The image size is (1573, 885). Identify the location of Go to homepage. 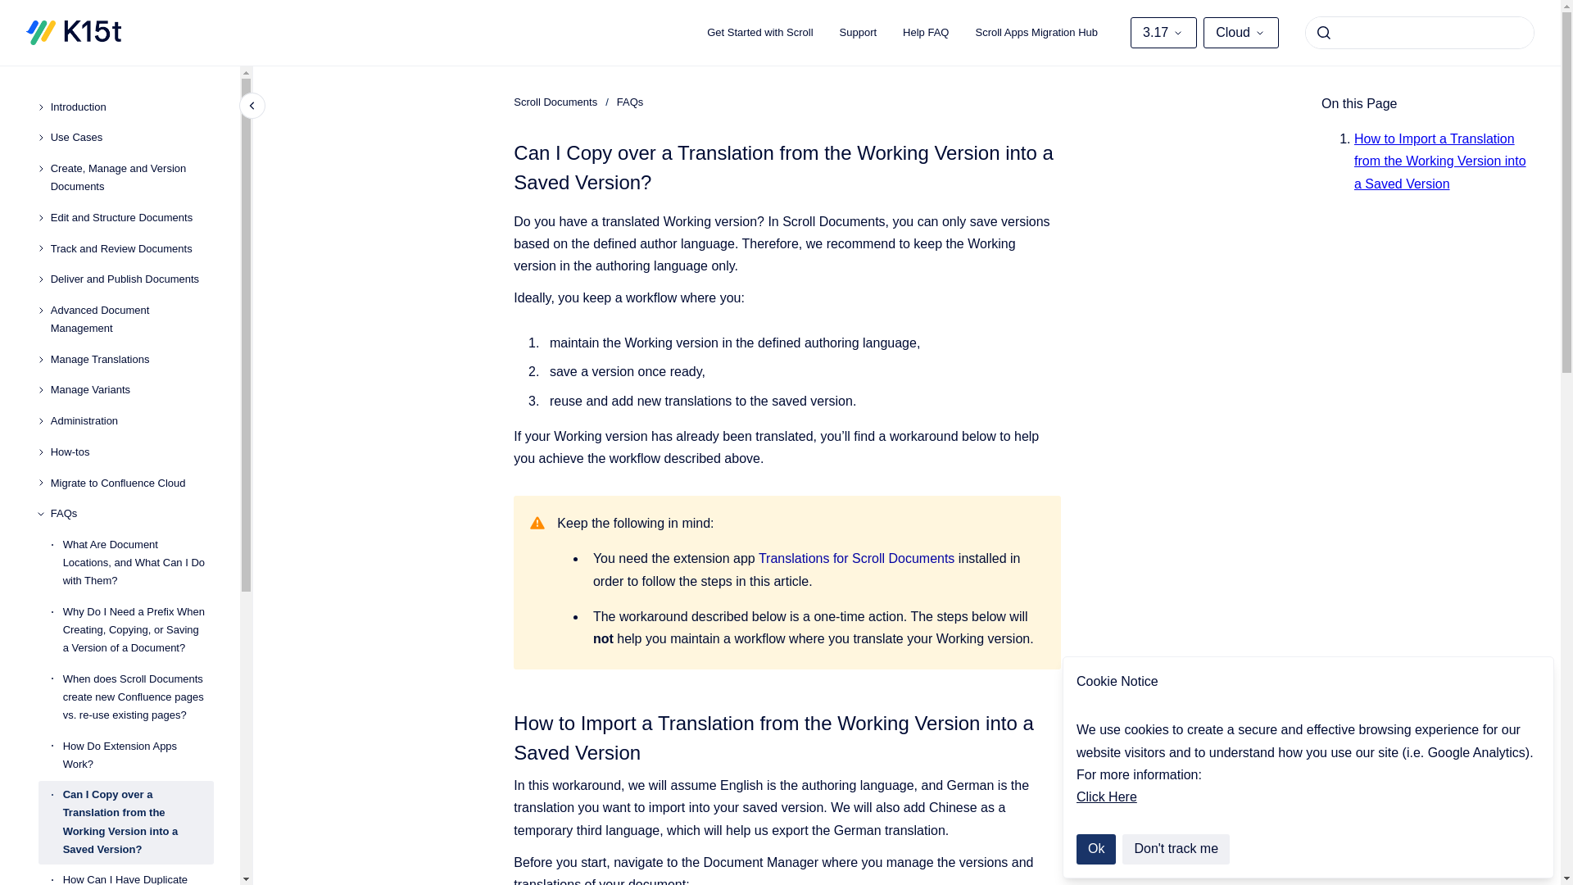
(74, 33).